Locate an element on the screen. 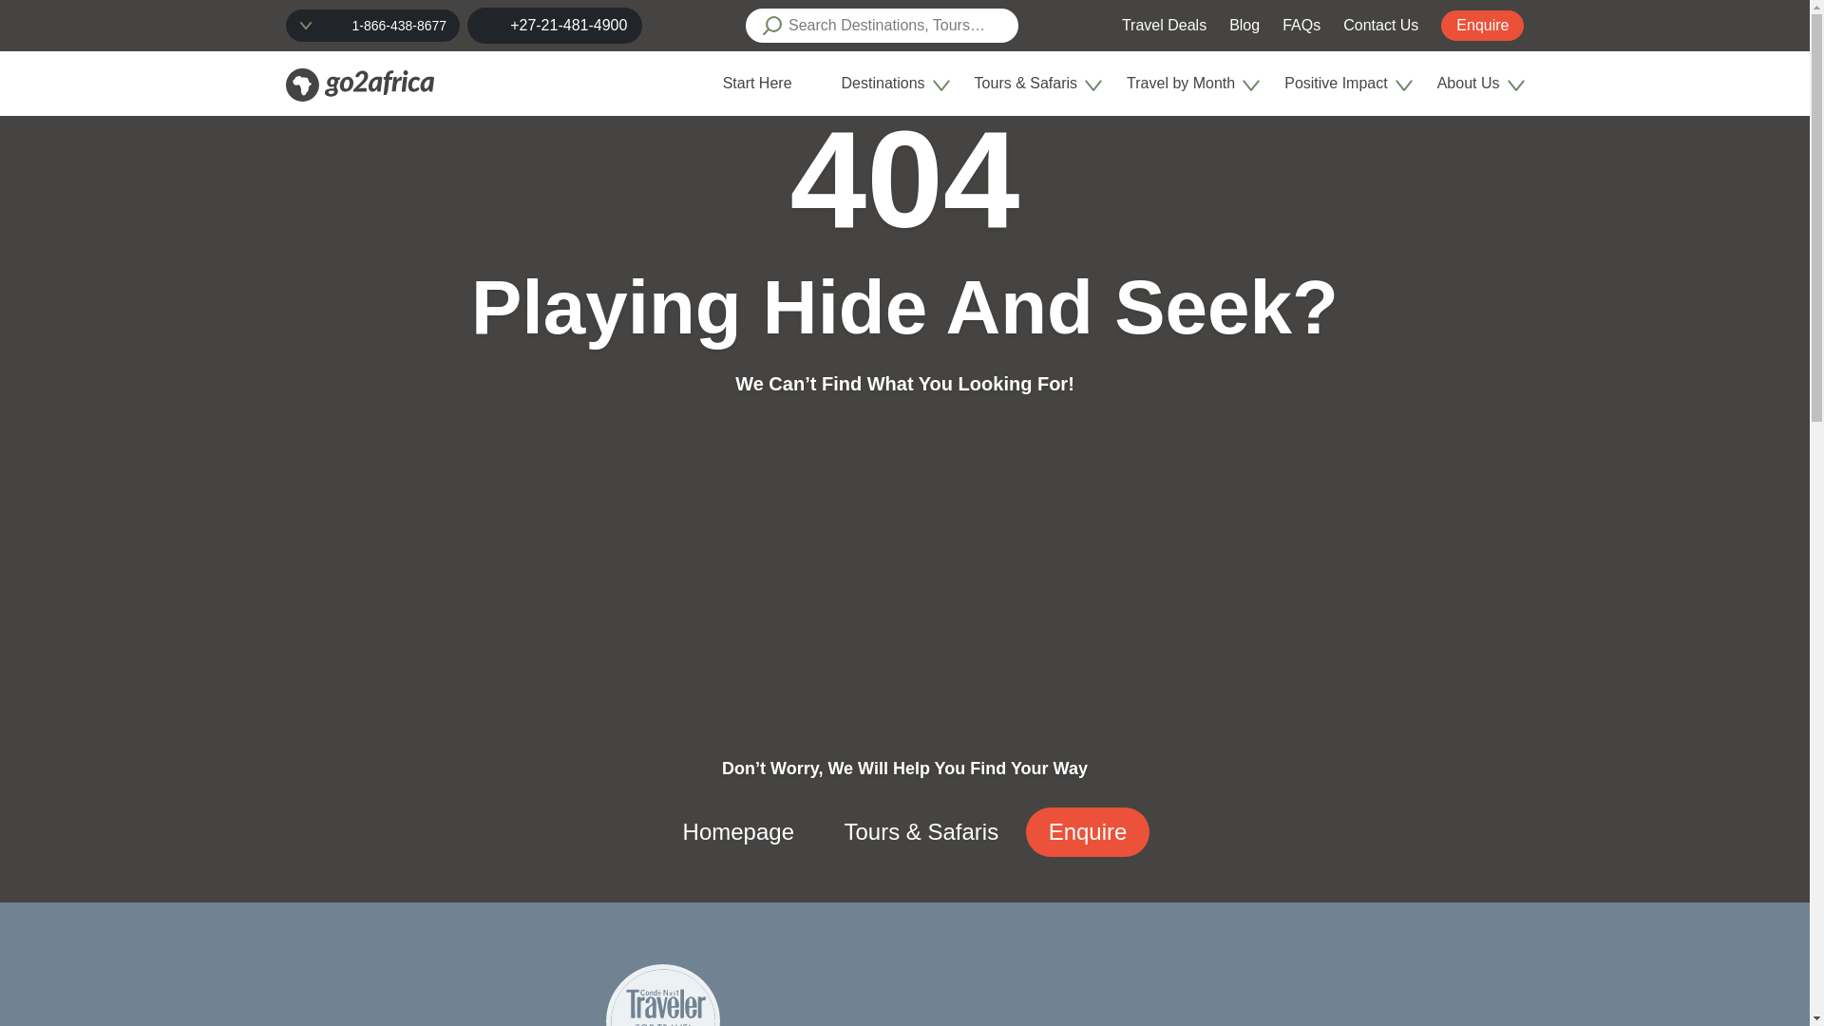 This screenshot has width=1824, height=1026. Contact Us is located at coordinates (1380, 25).